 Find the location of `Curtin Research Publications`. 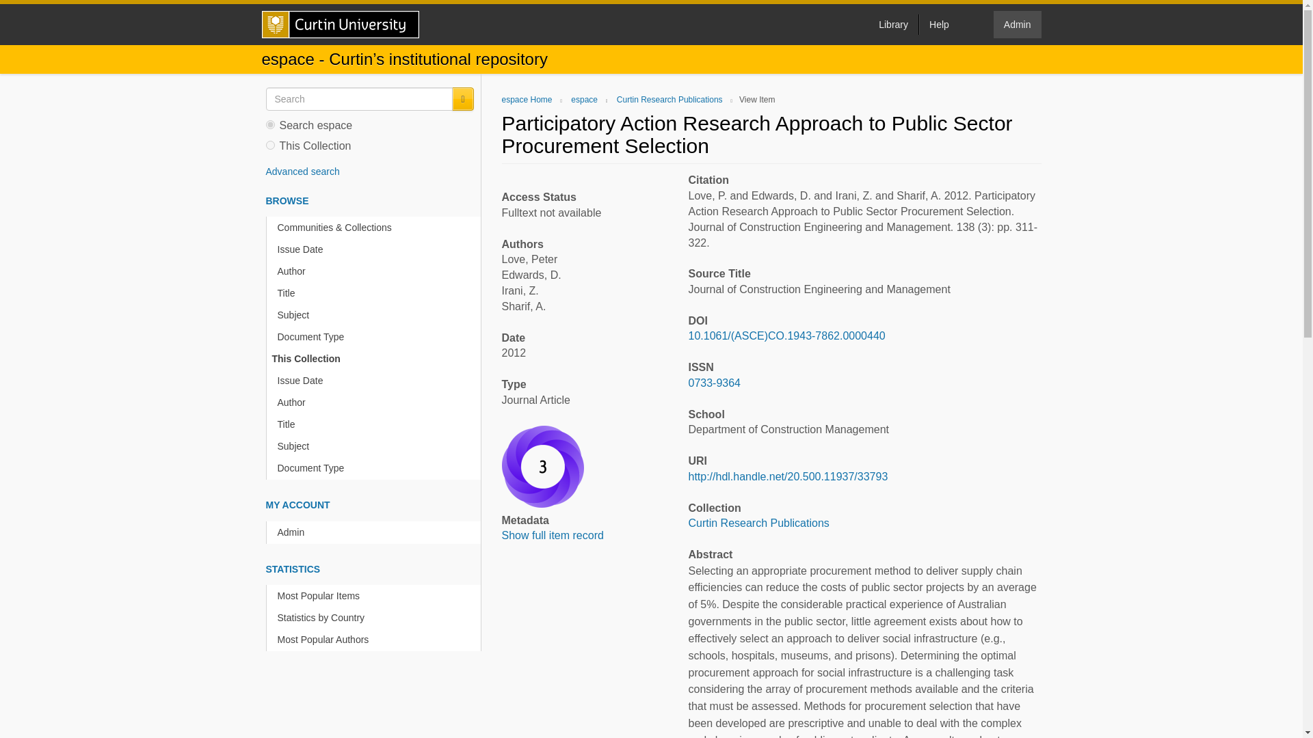

Curtin Research Publications is located at coordinates (758, 523).